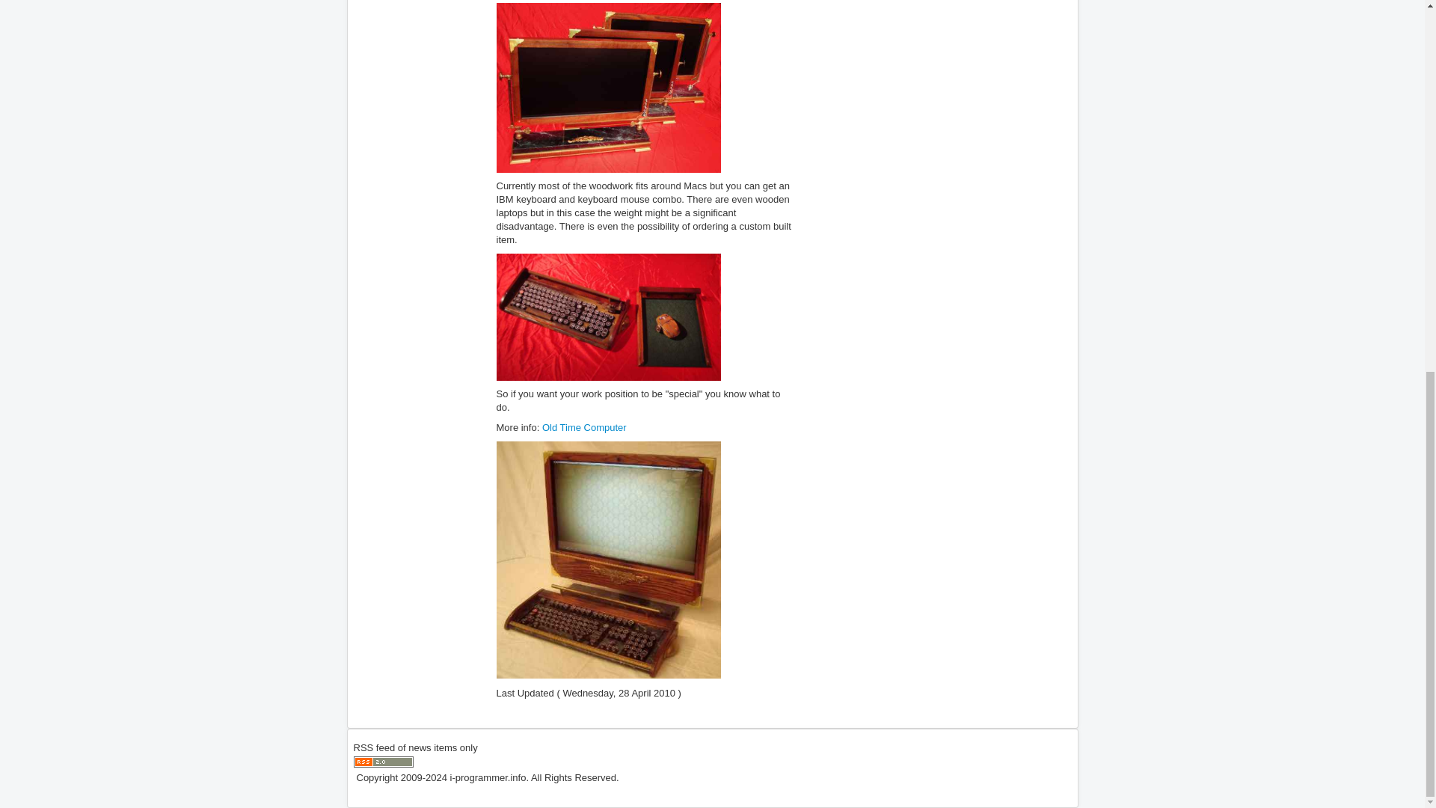  I want to click on I Programmer News, so click(383, 762).